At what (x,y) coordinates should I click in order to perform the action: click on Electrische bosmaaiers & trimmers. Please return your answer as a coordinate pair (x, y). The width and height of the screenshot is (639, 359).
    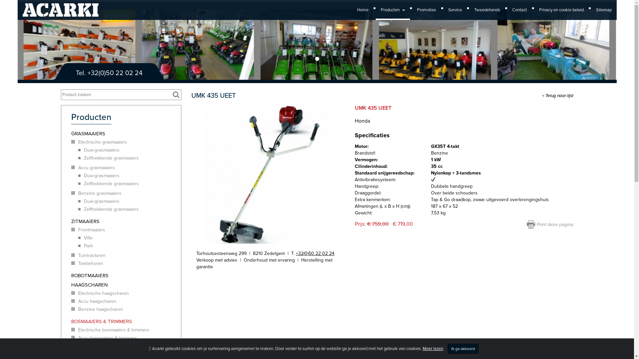
    Looking at the image, I should click on (126, 330).